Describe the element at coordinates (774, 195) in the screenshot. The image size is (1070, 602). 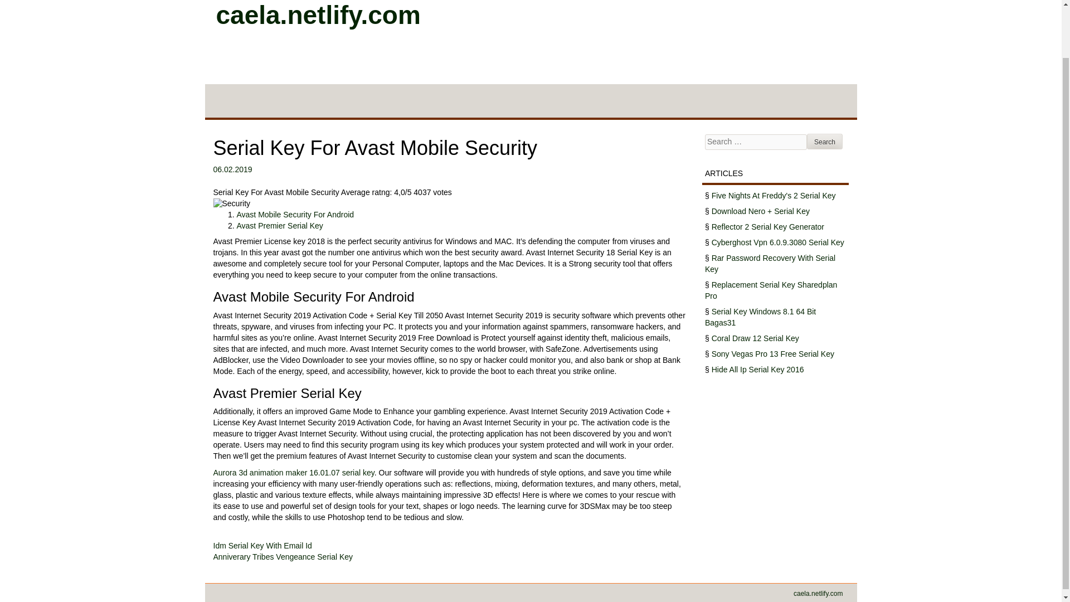
I see `Five Nights At Freddy's 2 Serial Key` at that location.